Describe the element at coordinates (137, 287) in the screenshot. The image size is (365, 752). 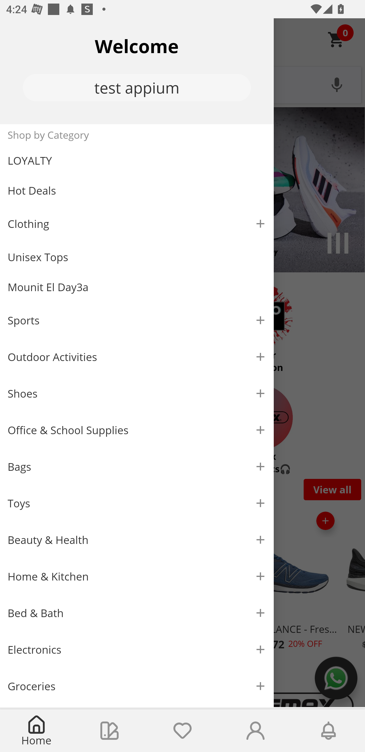
I see `Mounit El Day3a` at that location.